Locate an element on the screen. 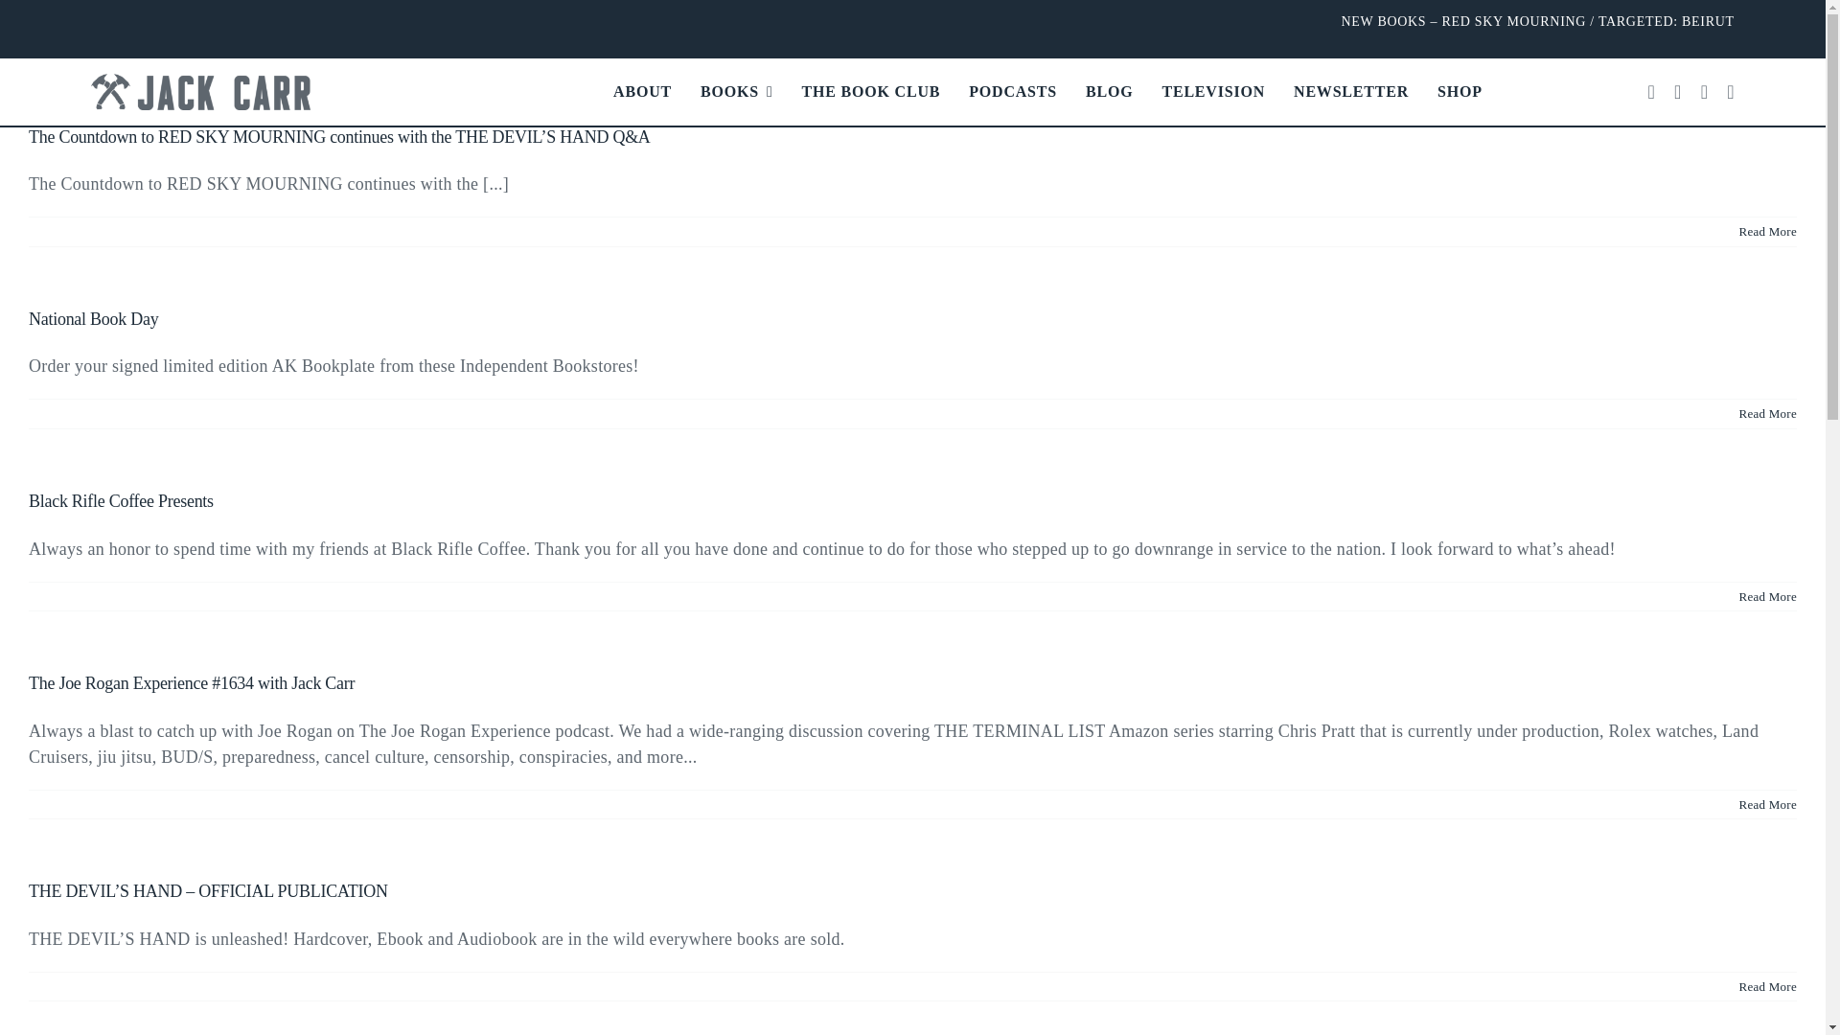 Image resolution: width=1840 pixels, height=1035 pixels. ABOUT is located at coordinates (642, 92).